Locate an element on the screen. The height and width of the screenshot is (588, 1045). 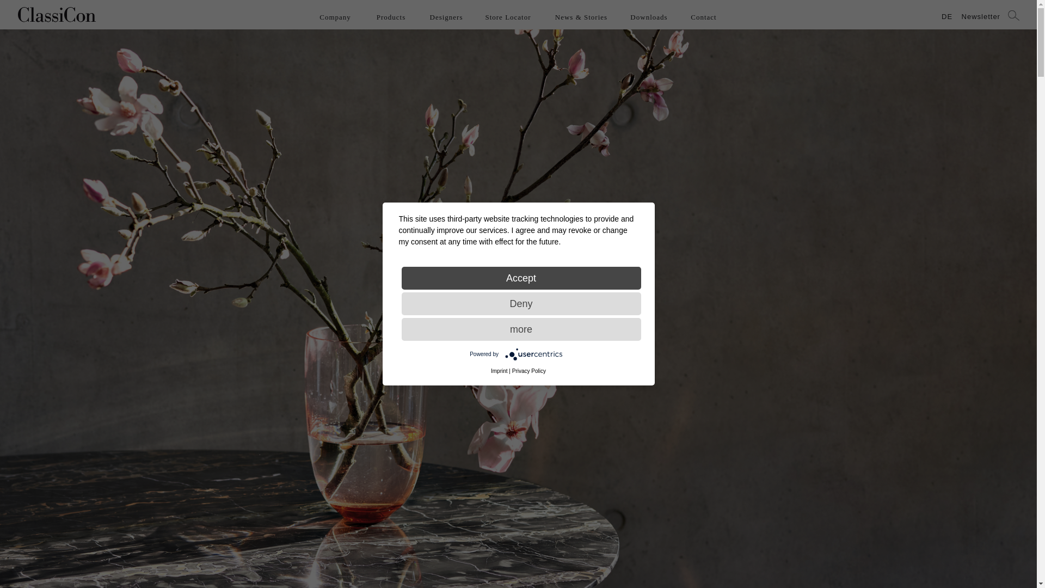
DE is located at coordinates (950, 16).